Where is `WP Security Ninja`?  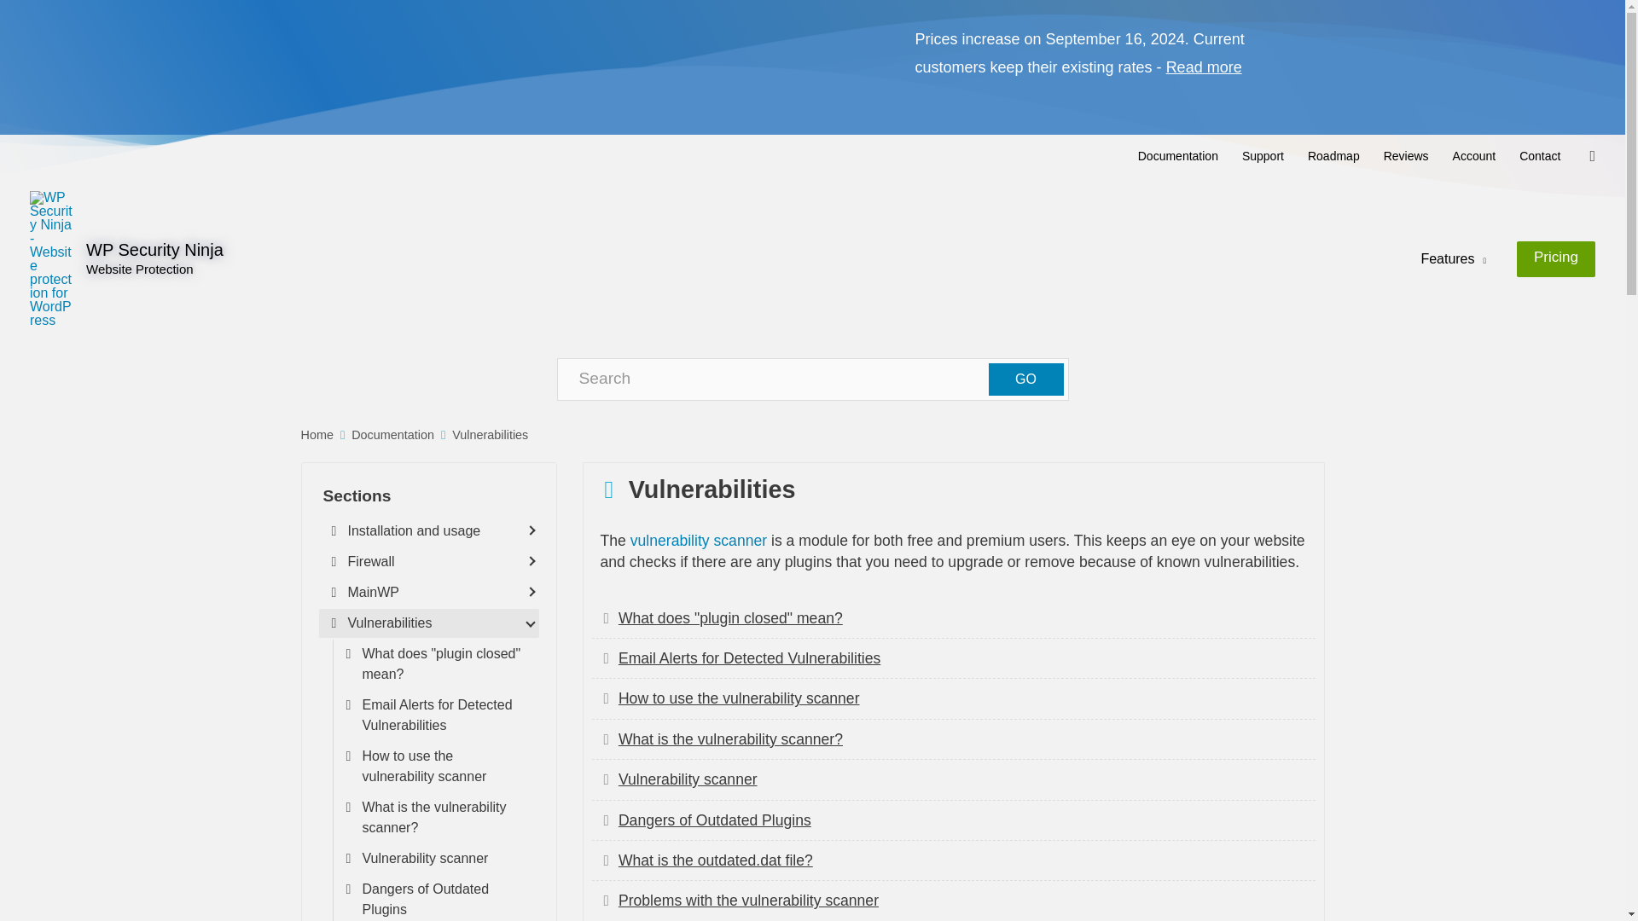 WP Security Ninja is located at coordinates (154, 249).